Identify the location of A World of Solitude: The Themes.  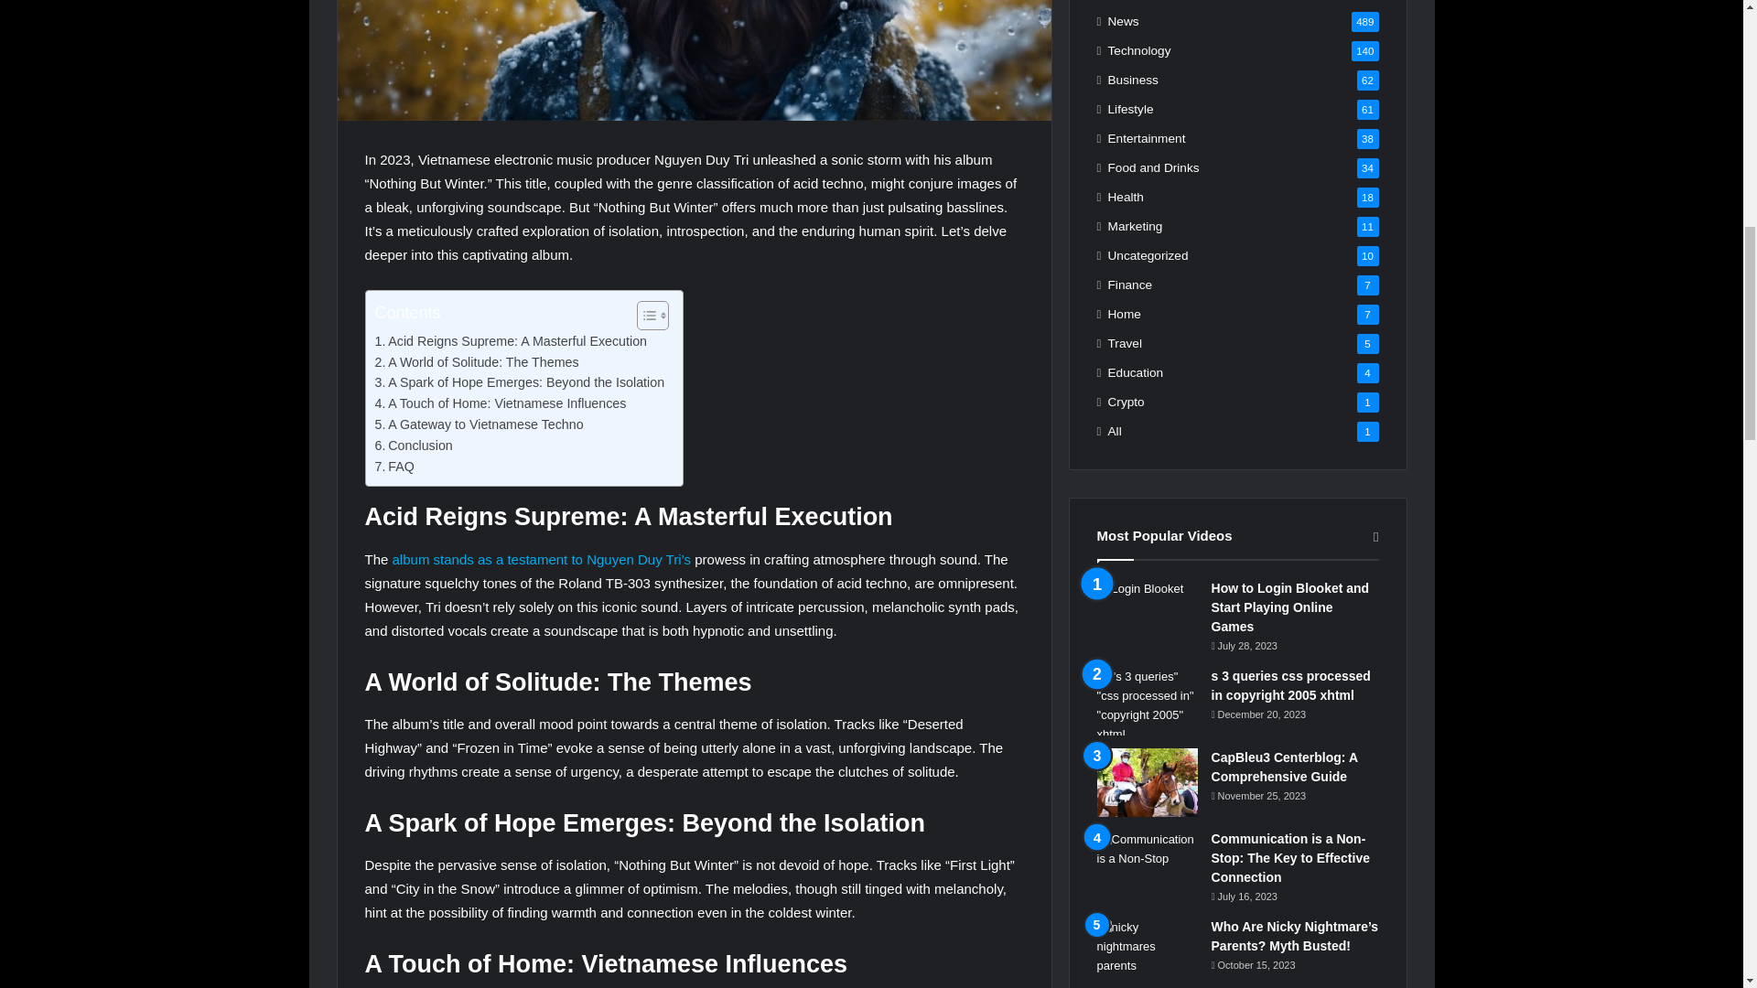
(478, 362).